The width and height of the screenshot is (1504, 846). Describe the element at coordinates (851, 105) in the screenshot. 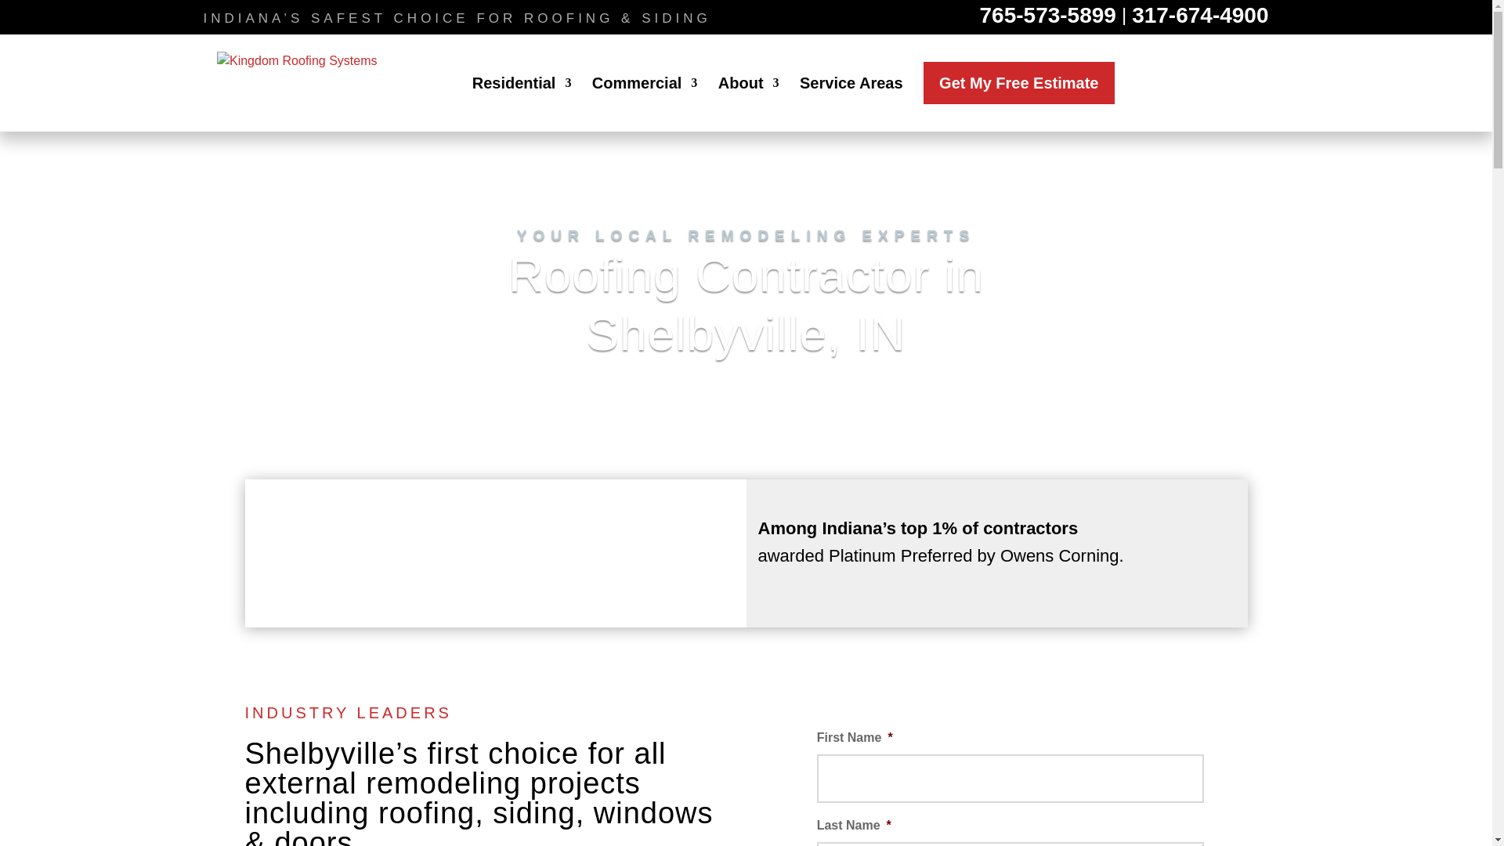

I see `Service Areas` at that location.